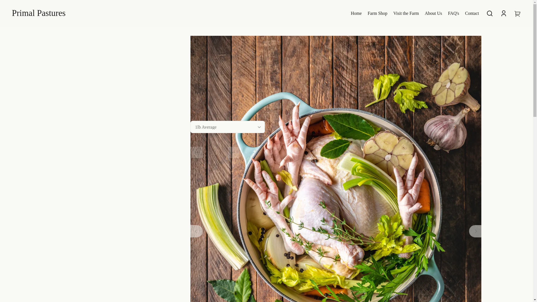 The width and height of the screenshot is (537, 302). Describe the element at coordinates (453, 13) in the screenshot. I see `FAQ's` at that location.